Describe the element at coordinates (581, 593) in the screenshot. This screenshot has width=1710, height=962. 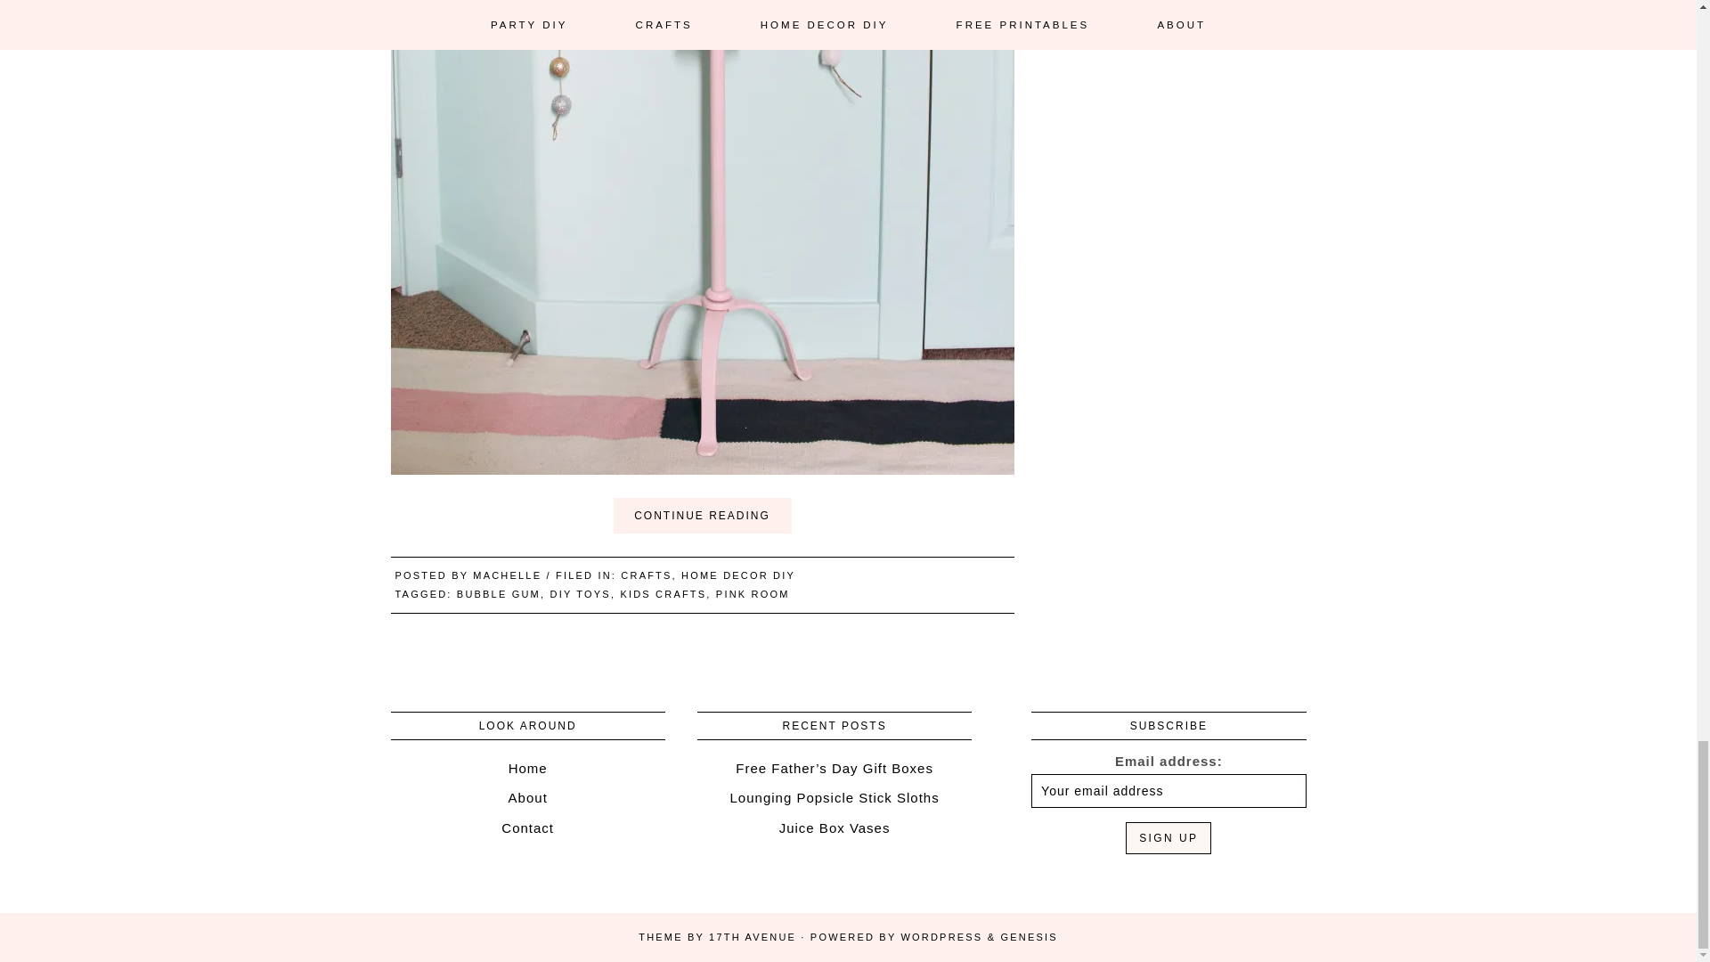
I see `DIY TOYS` at that location.